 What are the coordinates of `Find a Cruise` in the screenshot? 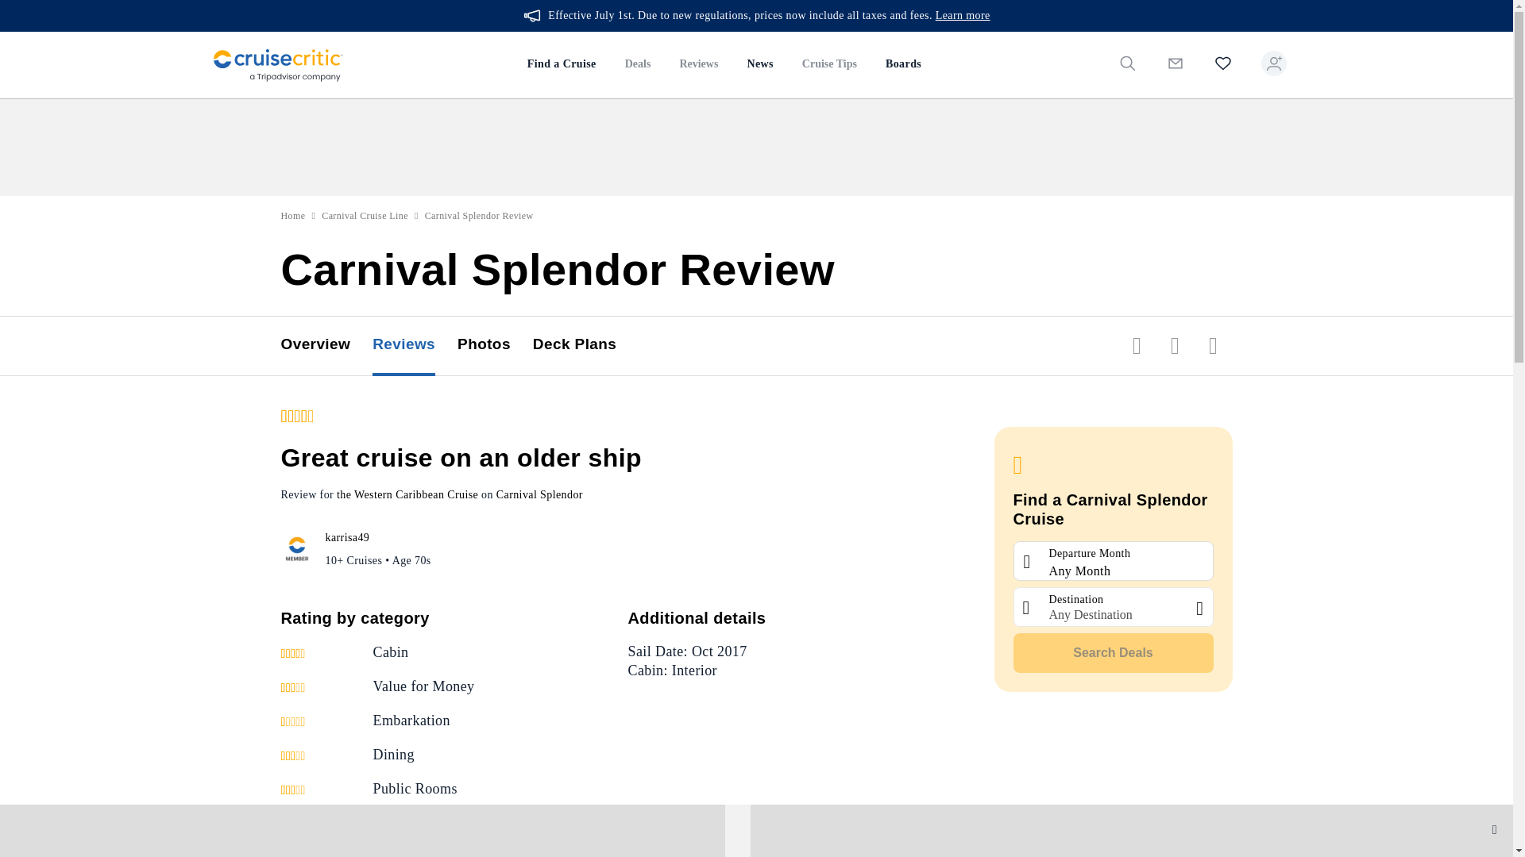 It's located at (562, 65).